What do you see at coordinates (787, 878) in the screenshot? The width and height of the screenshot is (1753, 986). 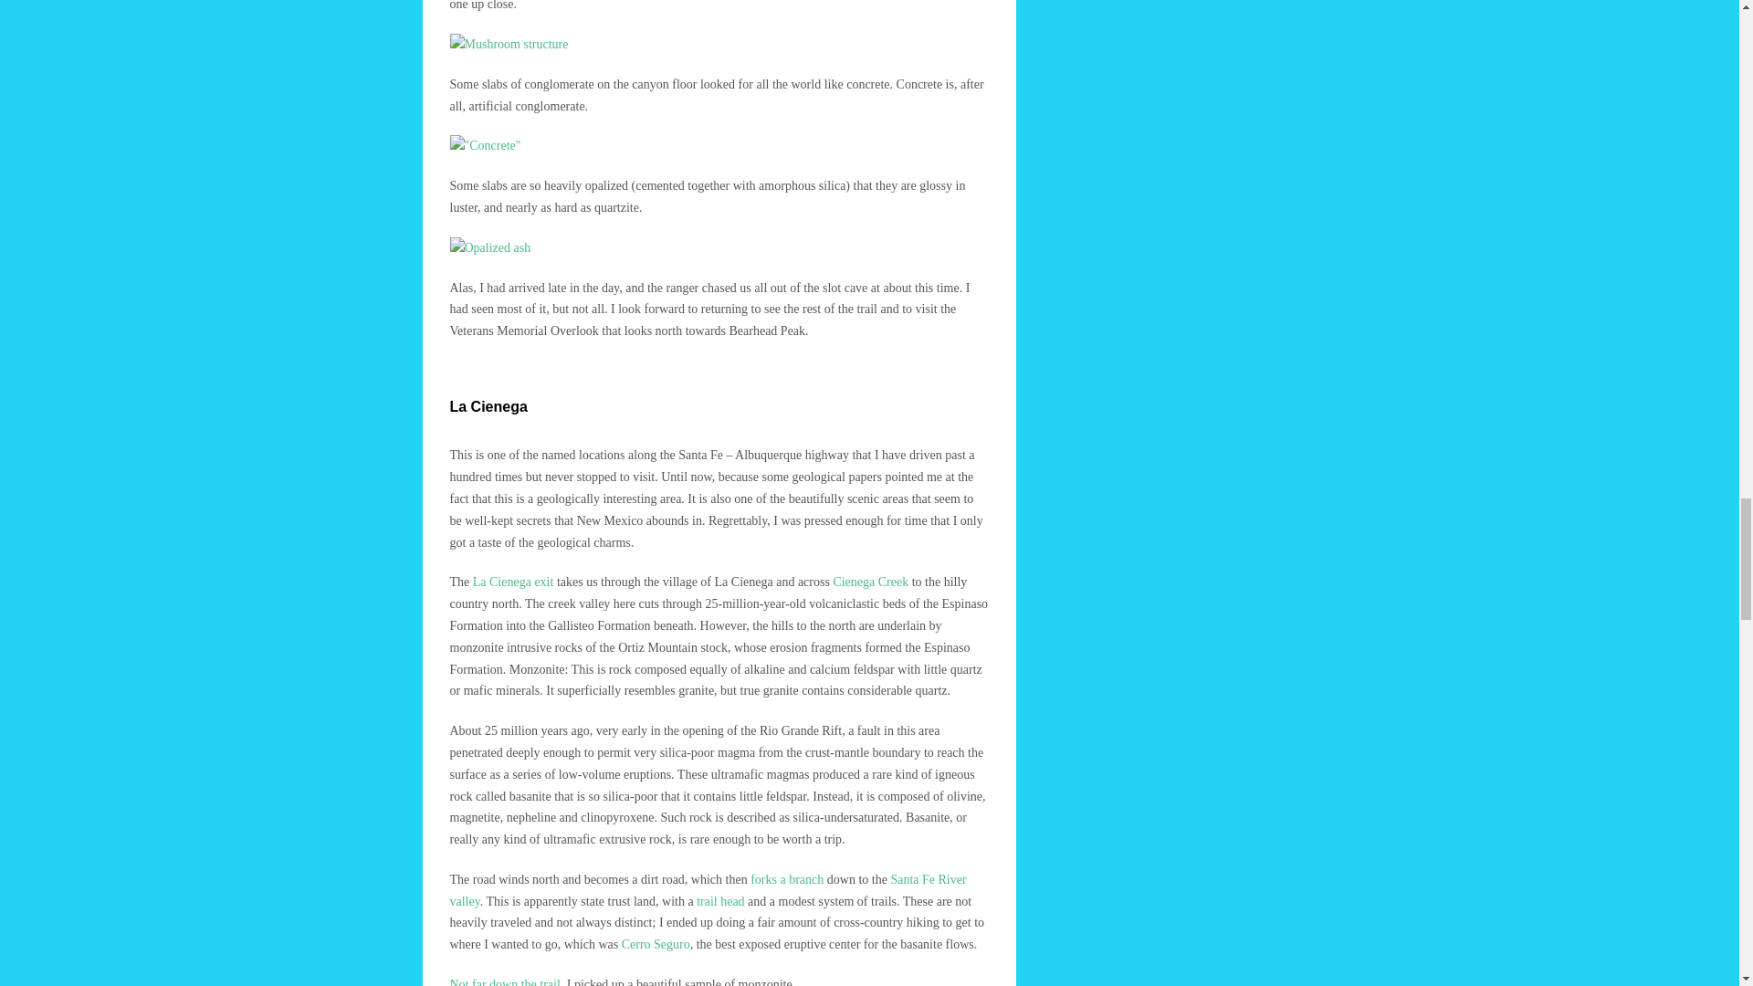 I see `forks a branch` at bounding box center [787, 878].